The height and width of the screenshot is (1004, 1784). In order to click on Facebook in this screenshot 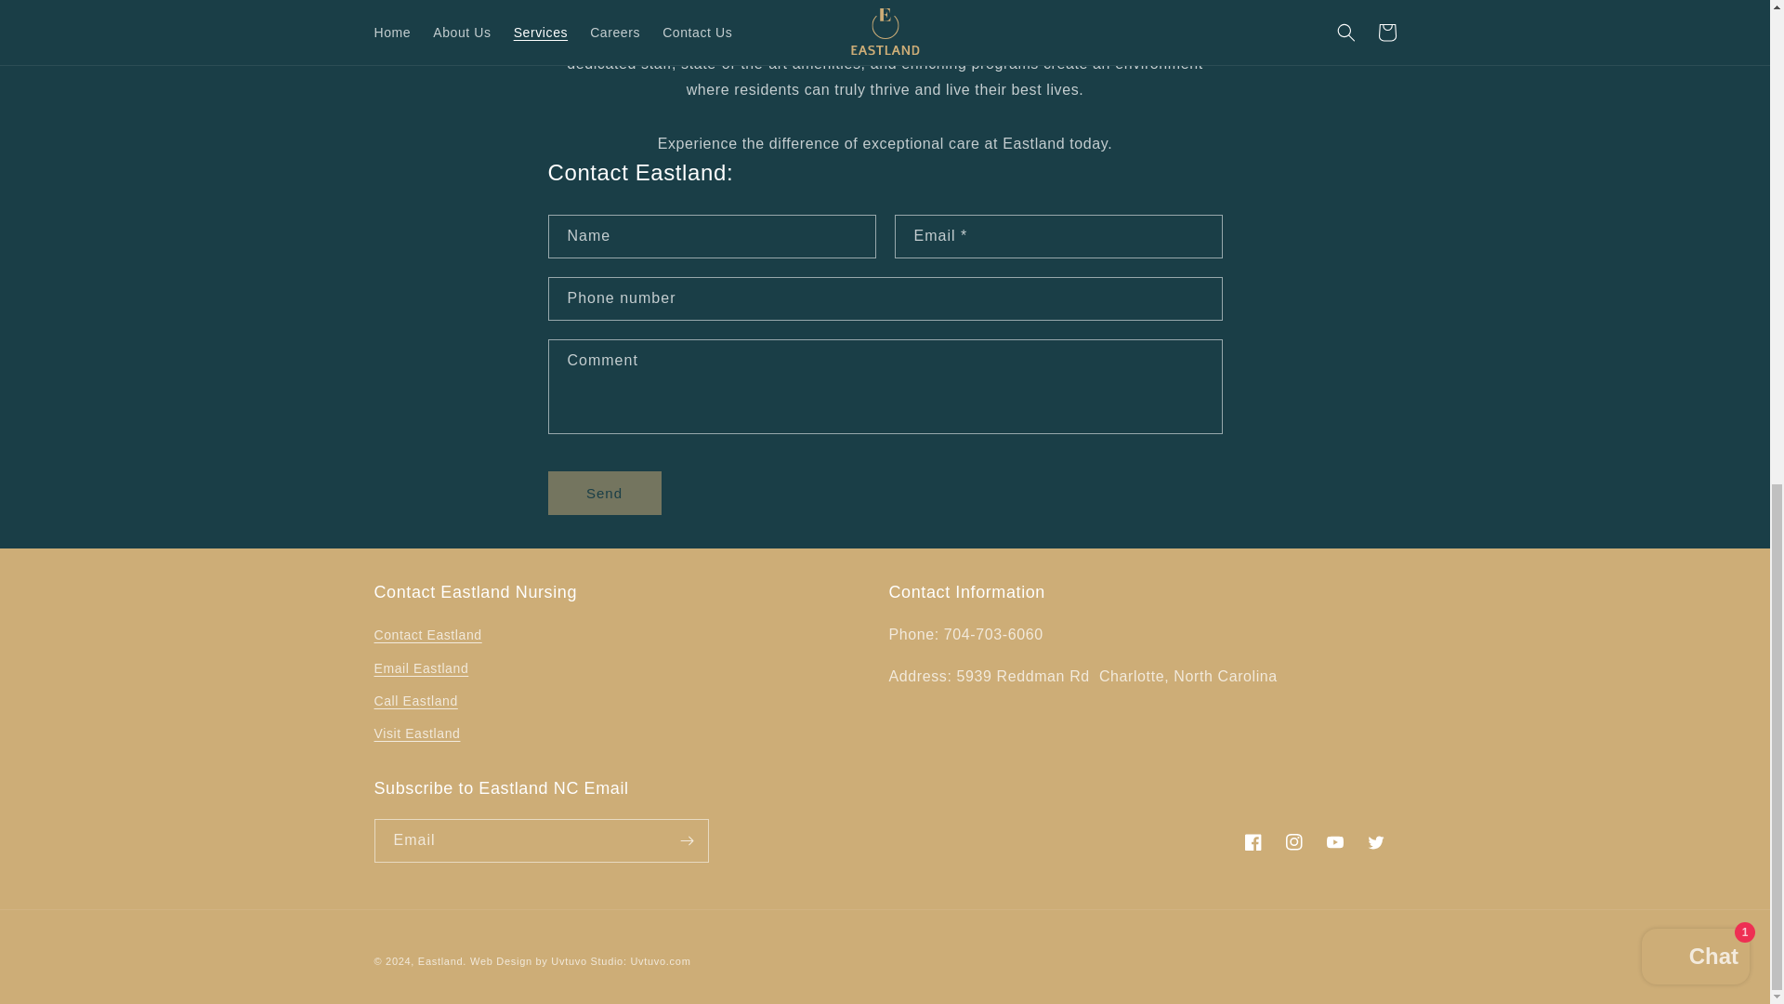, I will do `click(1253, 842)`.